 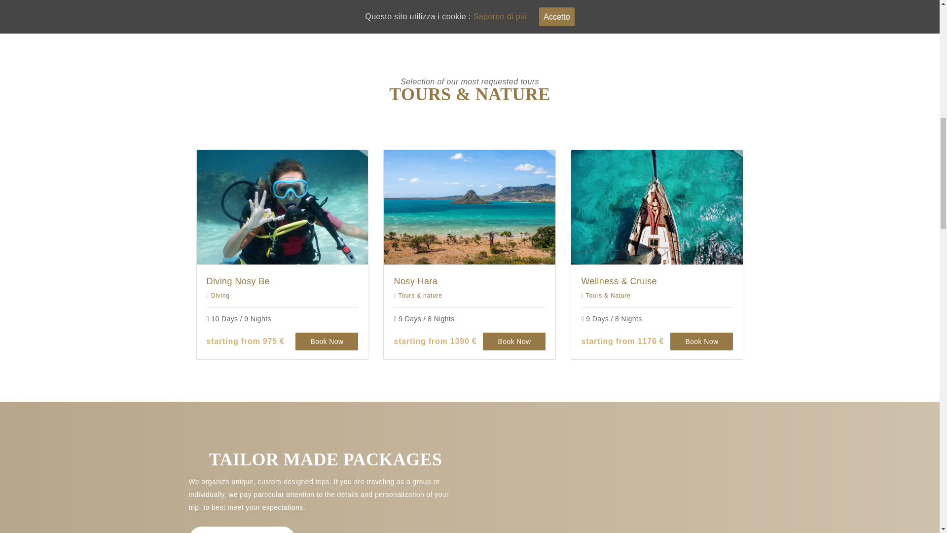 I want to click on Book Now, so click(x=514, y=341).